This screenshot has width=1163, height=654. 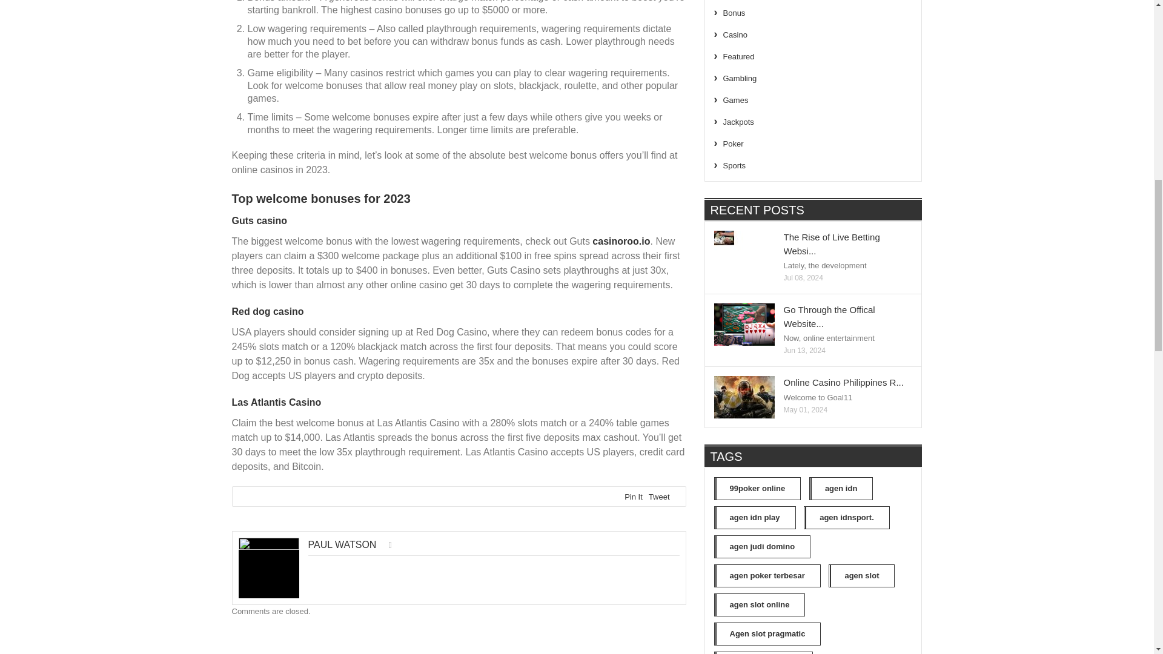 What do you see at coordinates (735, 34) in the screenshot?
I see `Casino` at bounding box center [735, 34].